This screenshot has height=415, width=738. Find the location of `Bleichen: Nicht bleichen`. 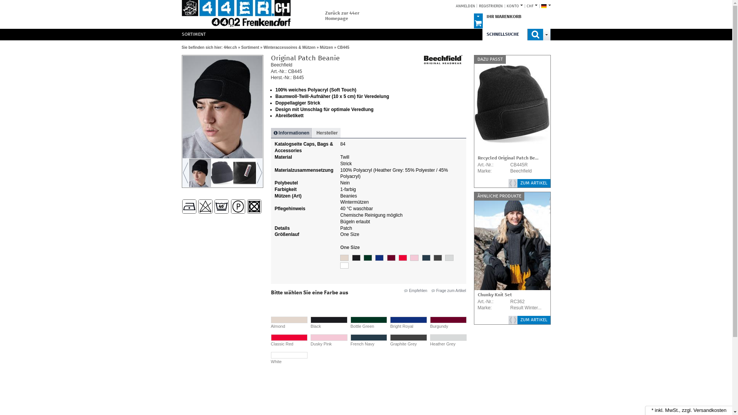

Bleichen: Nicht bleichen is located at coordinates (205, 207).